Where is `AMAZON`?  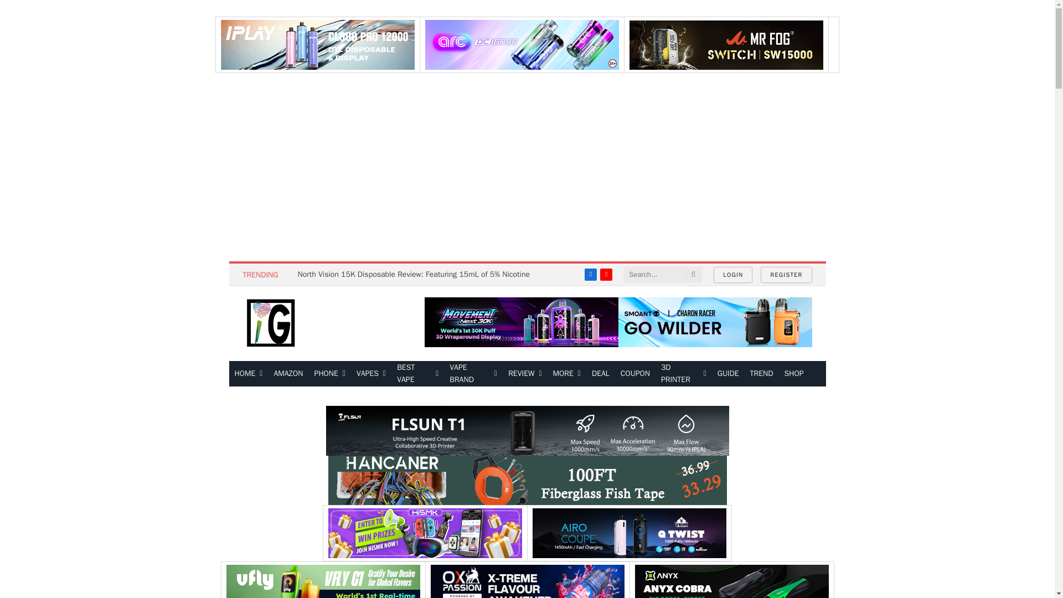
AMAZON is located at coordinates (288, 373).